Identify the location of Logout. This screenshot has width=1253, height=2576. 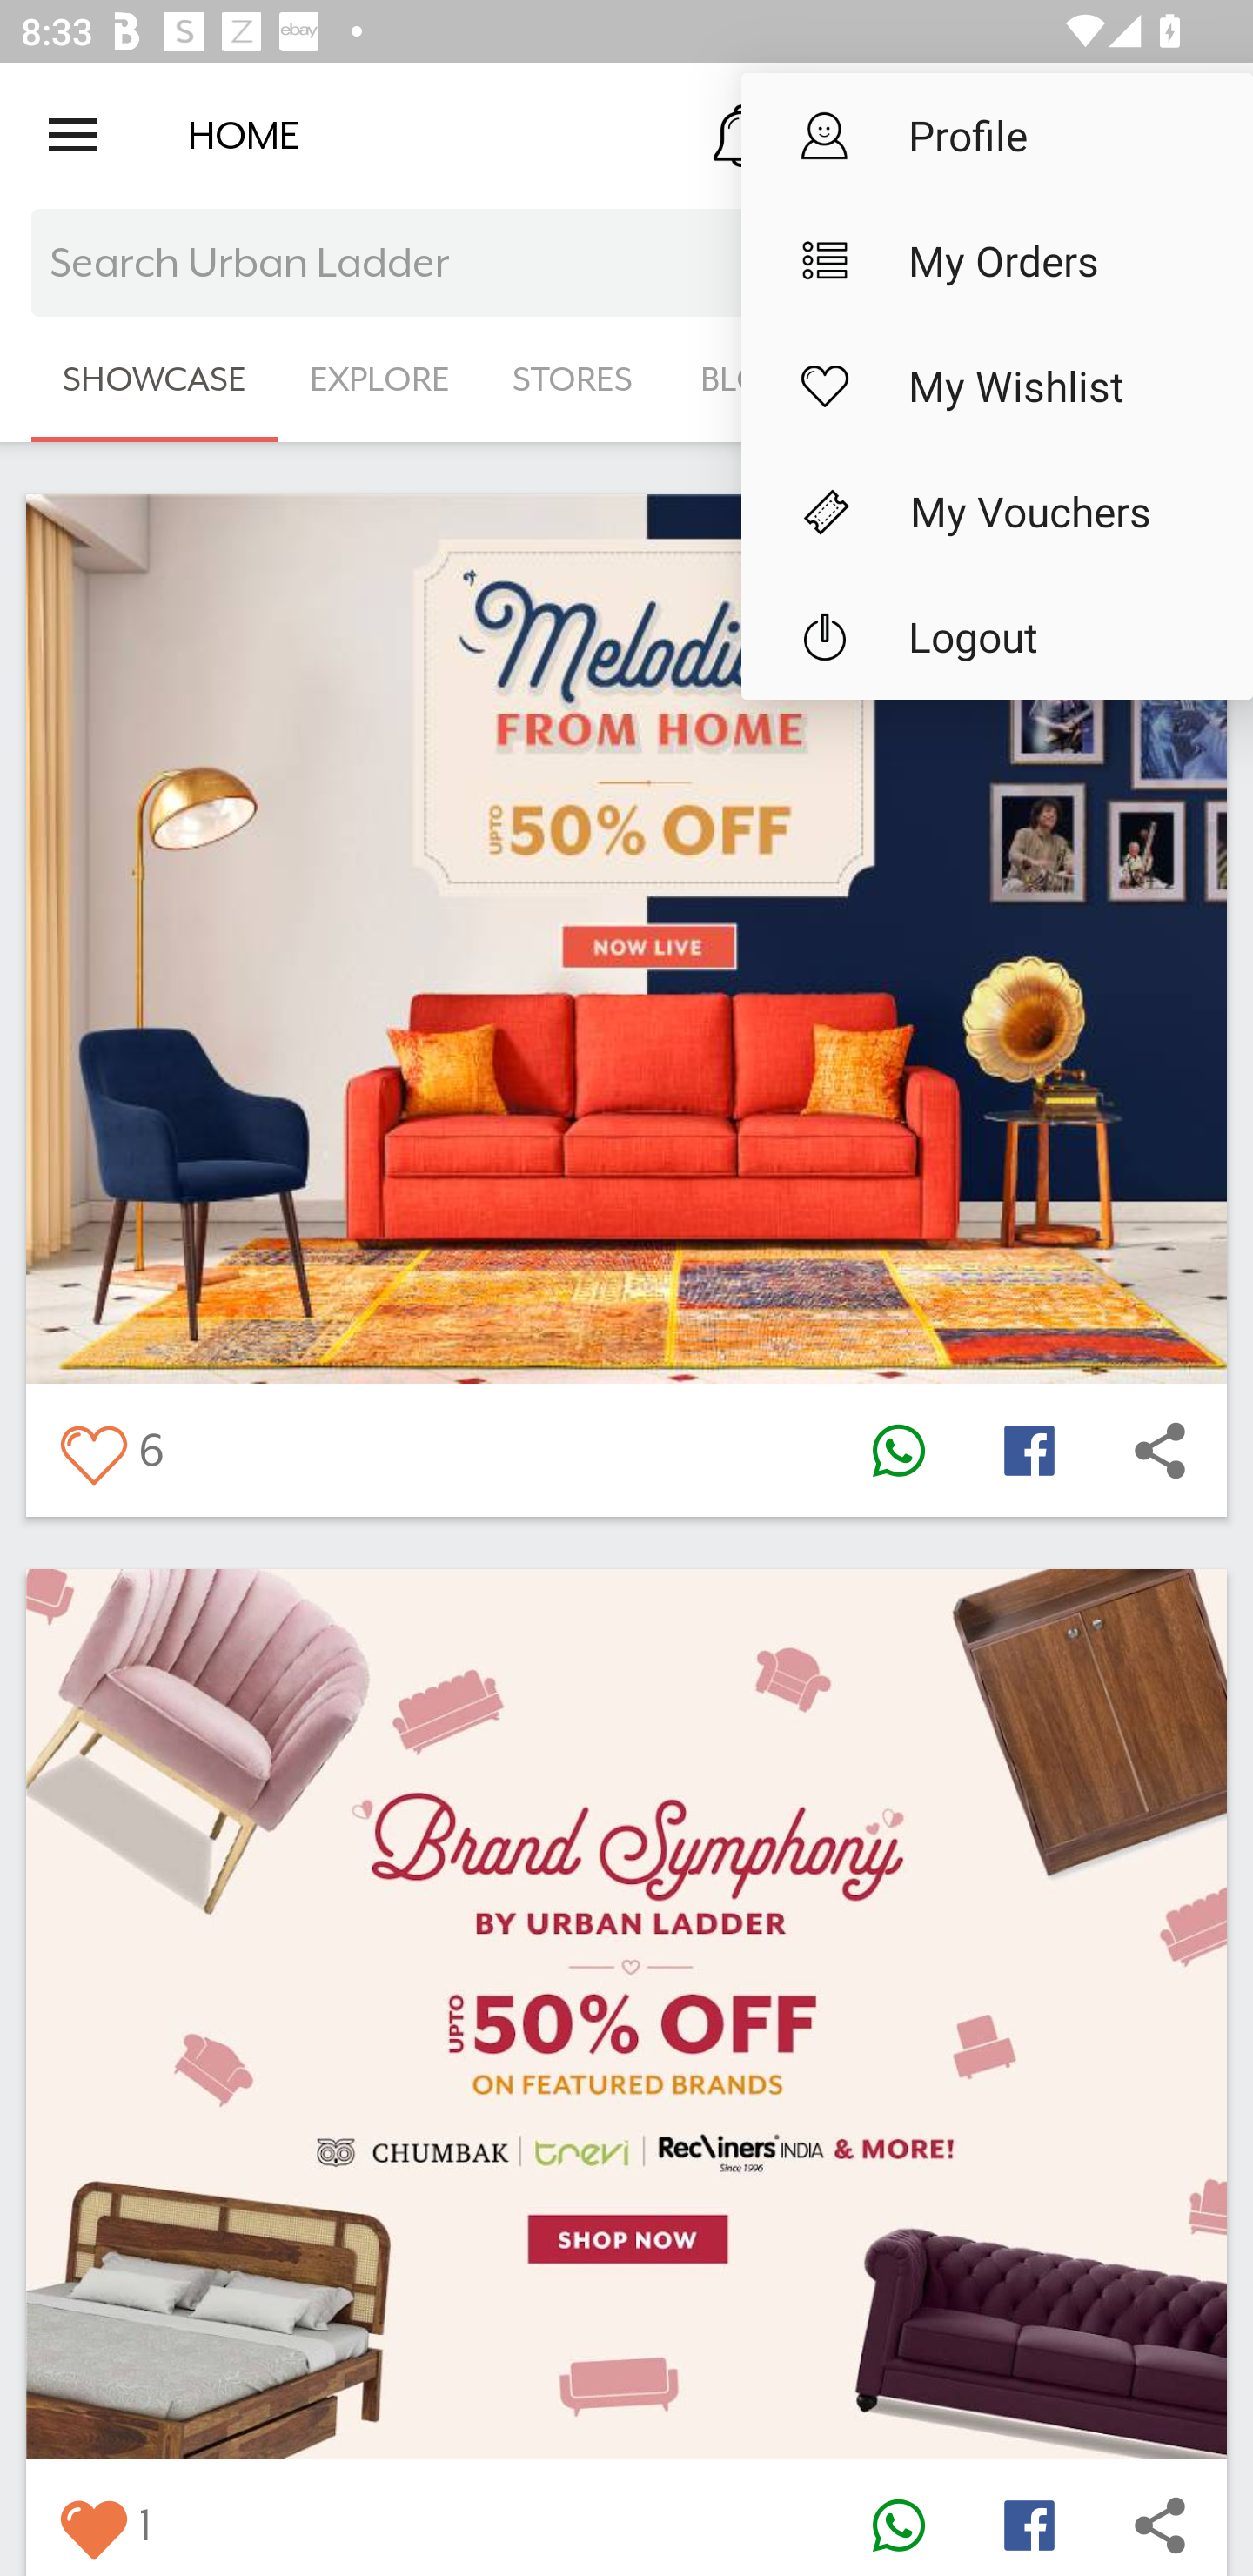
(997, 637).